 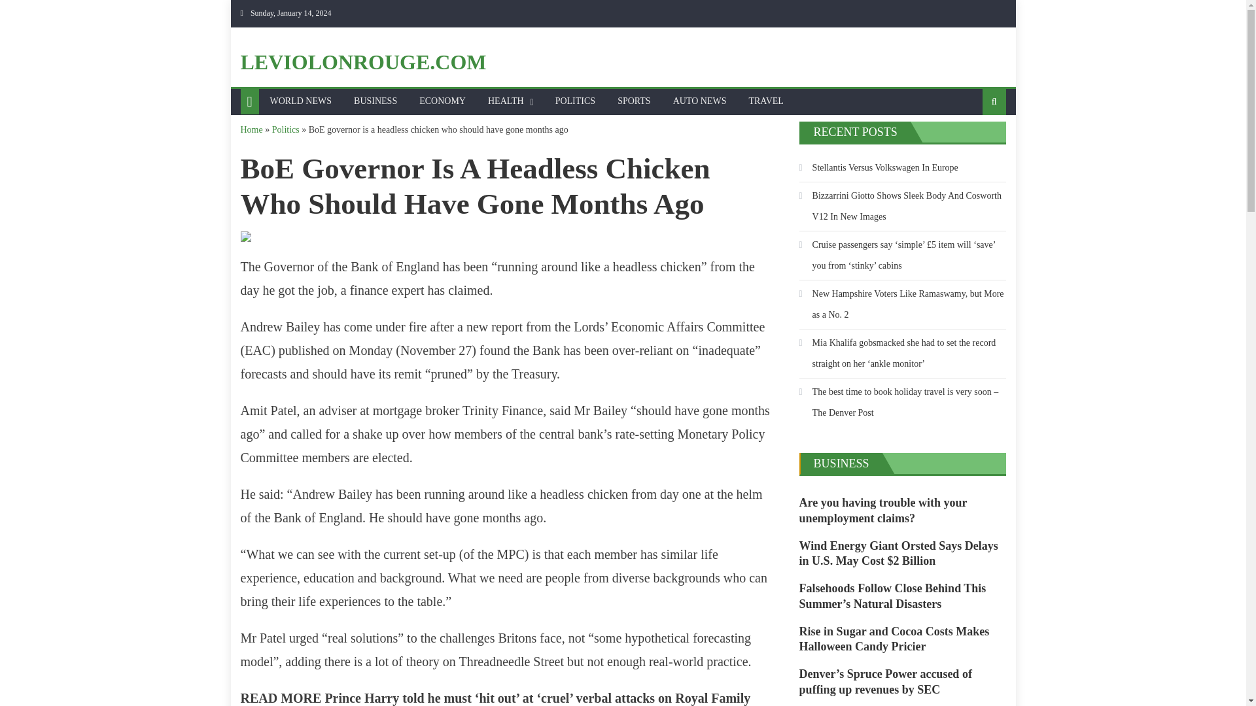 What do you see at coordinates (902, 305) in the screenshot?
I see `New Hampshire Voters Like Ramaswamy, but More as a No. 2` at bounding box center [902, 305].